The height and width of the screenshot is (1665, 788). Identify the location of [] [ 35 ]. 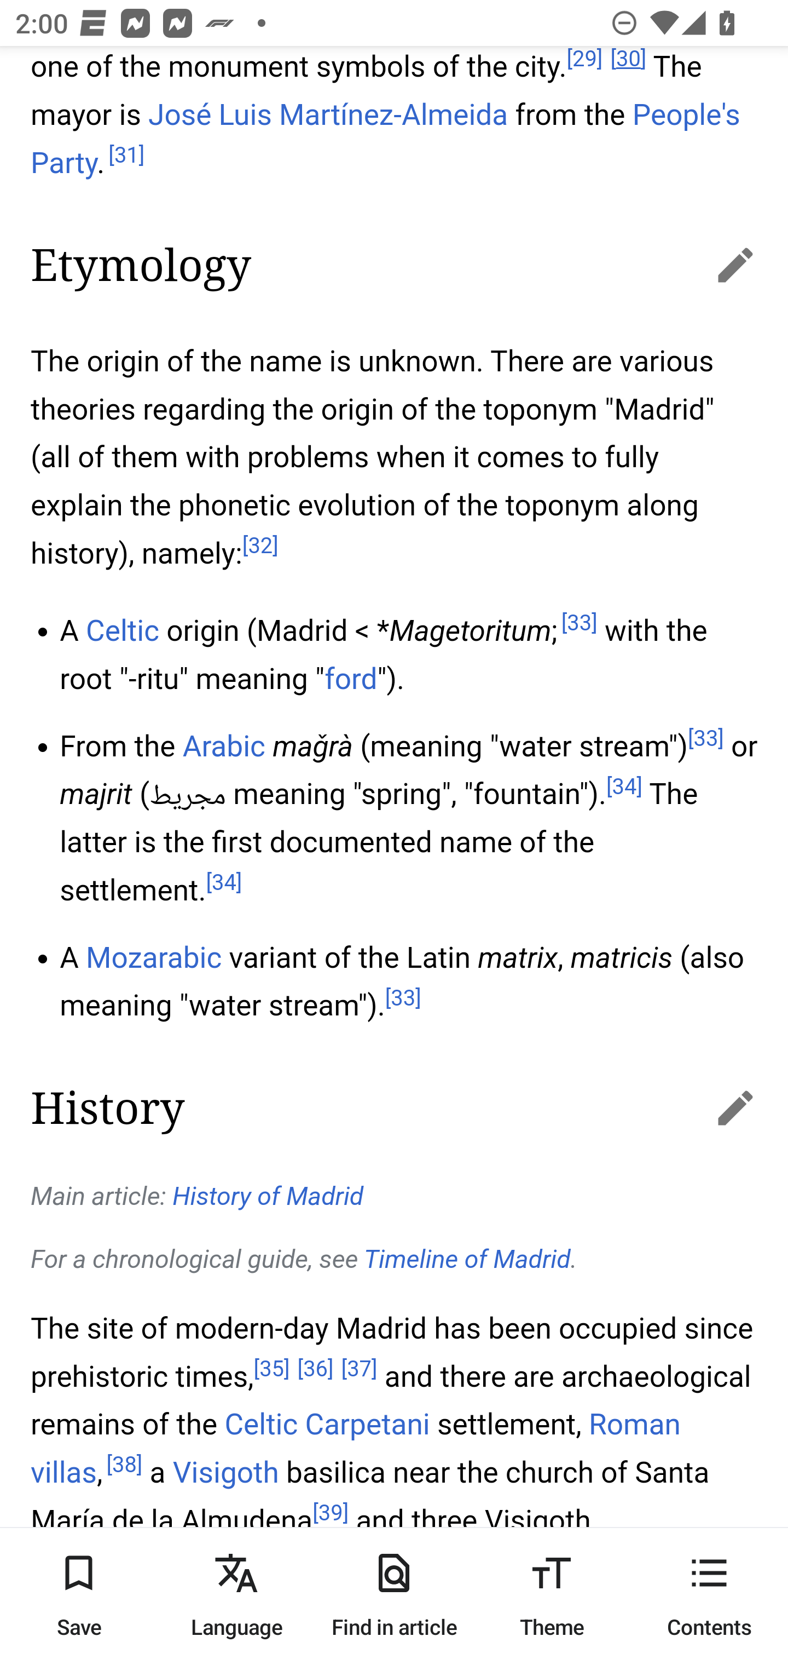
(271, 1369).